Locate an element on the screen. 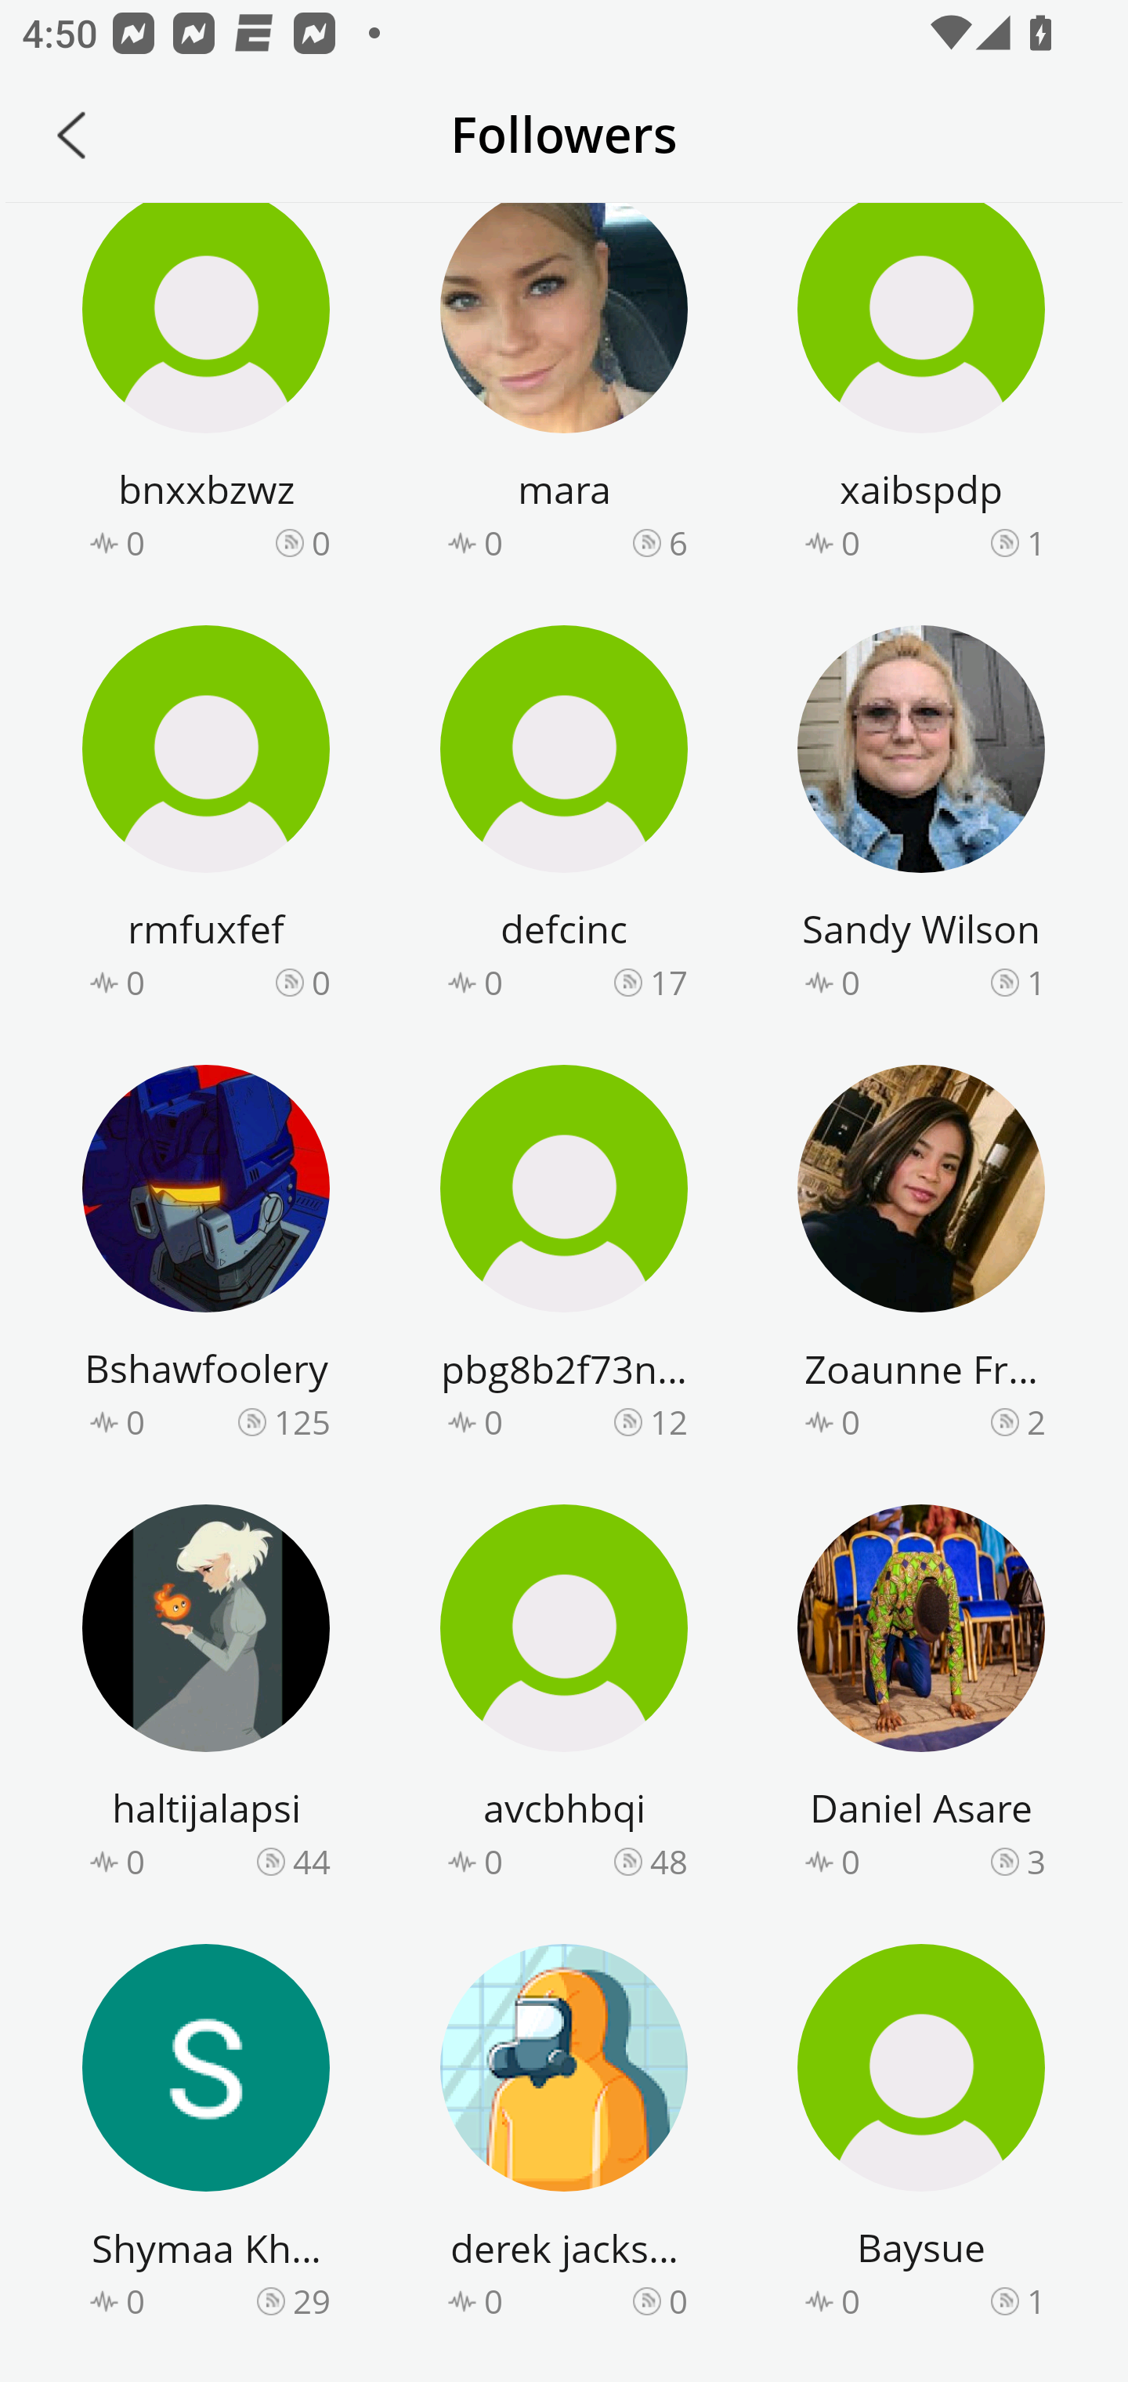 The height and width of the screenshot is (2382, 1128). Zoaunne Franco 0 2 is located at coordinates (921, 1257).